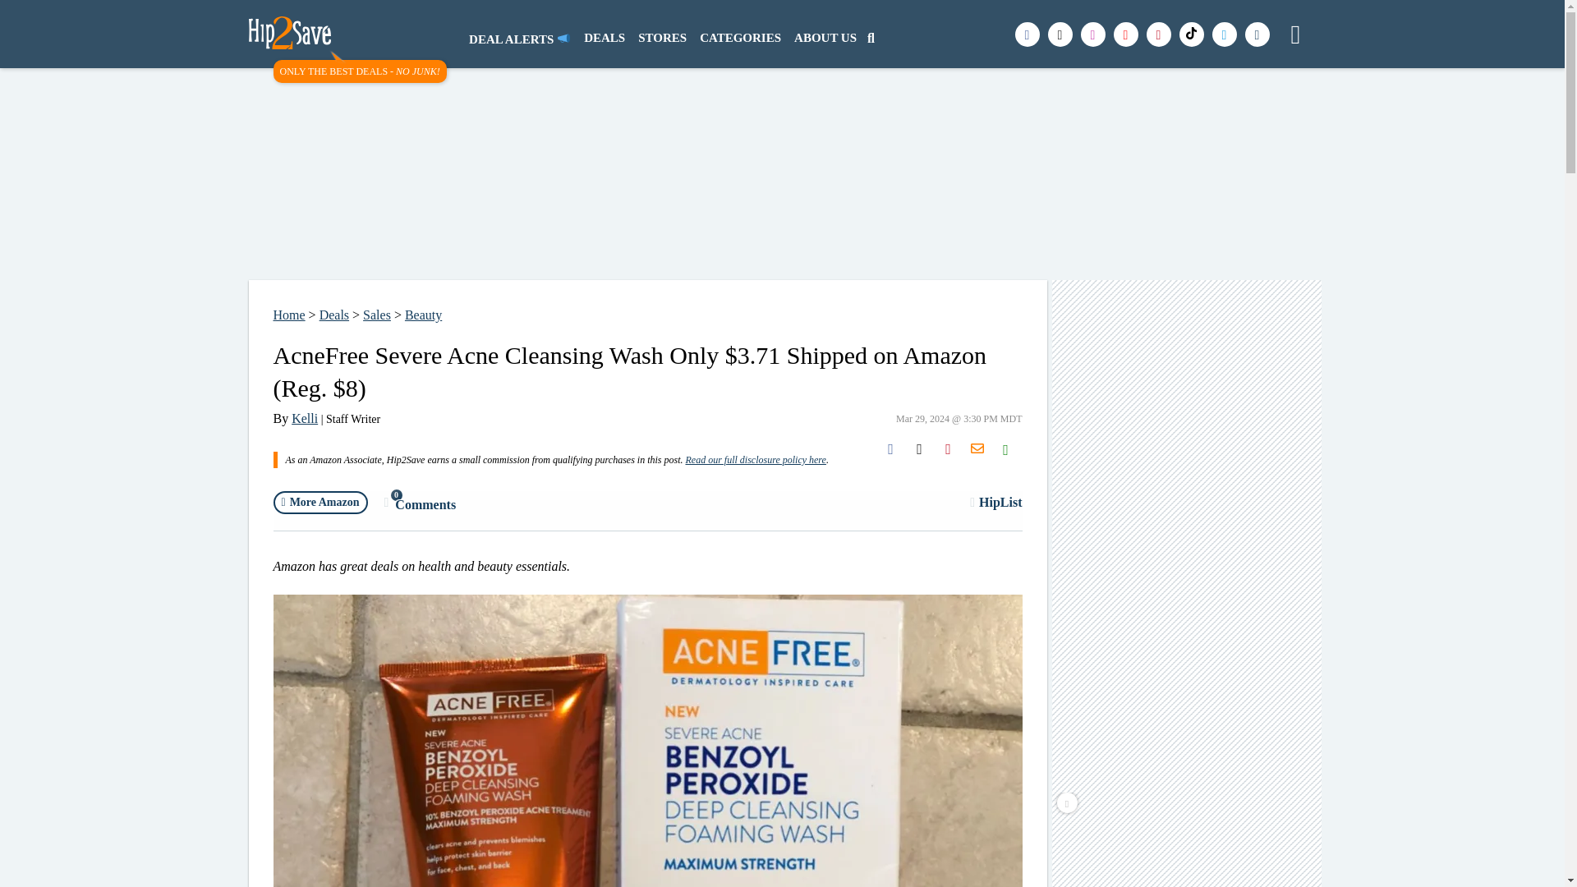  I want to click on Kelli, so click(305, 419).